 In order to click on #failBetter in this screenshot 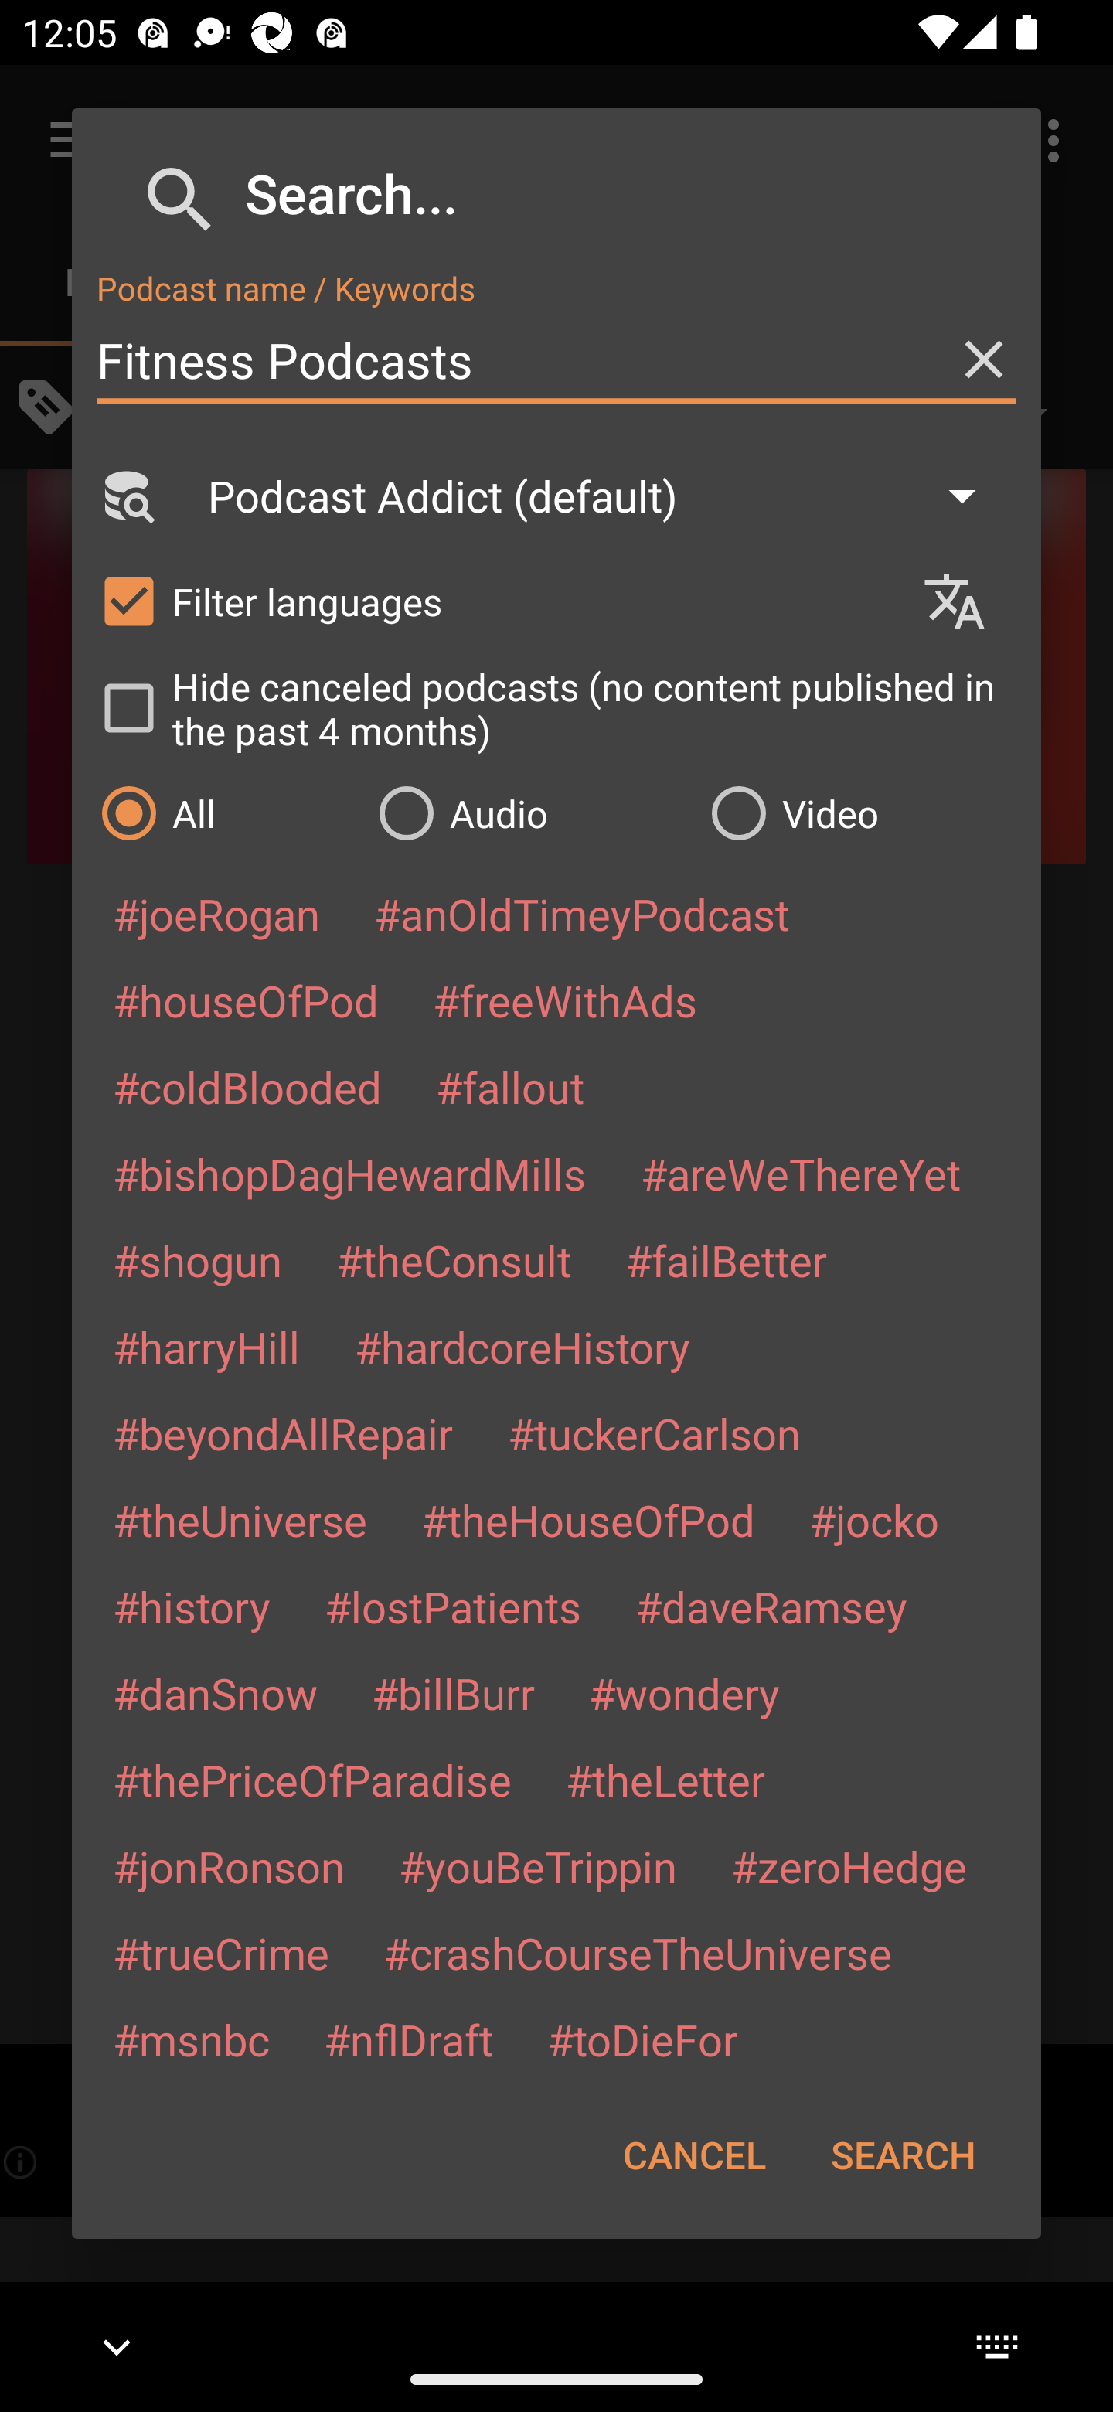, I will do `click(726, 1260)`.